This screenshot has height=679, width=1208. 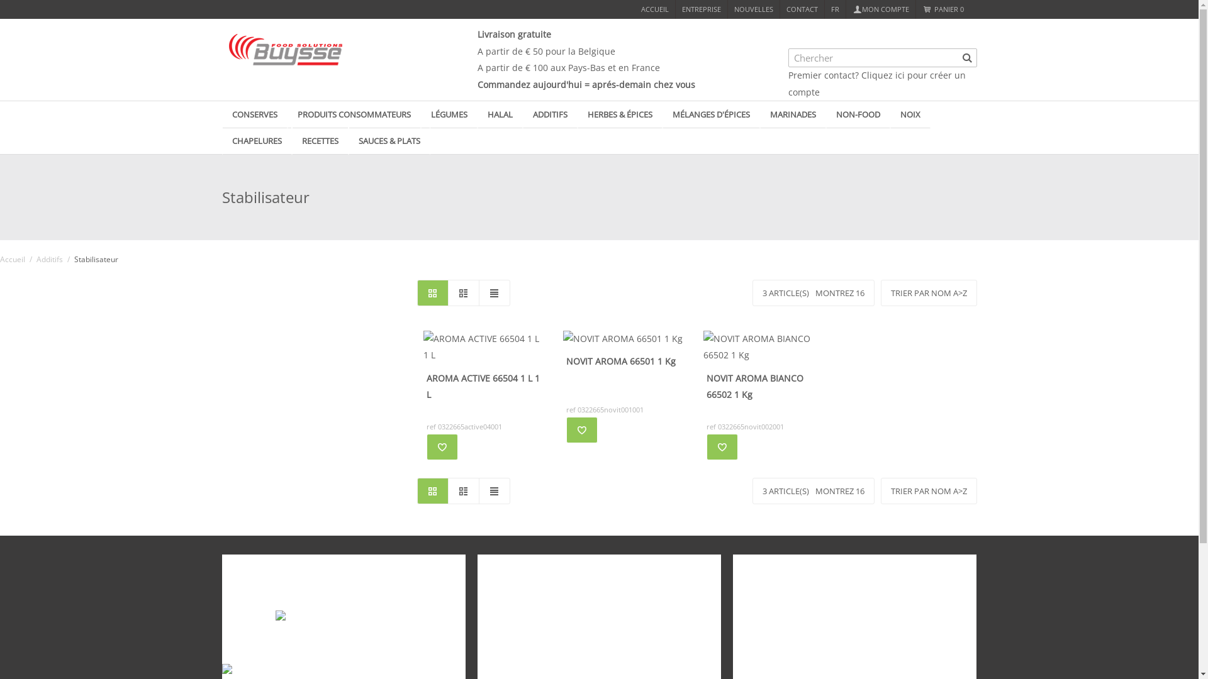 What do you see at coordinates (702, 9) in the screenshot?
I see `ENTREPRISE` at bounding box center [702, 9].